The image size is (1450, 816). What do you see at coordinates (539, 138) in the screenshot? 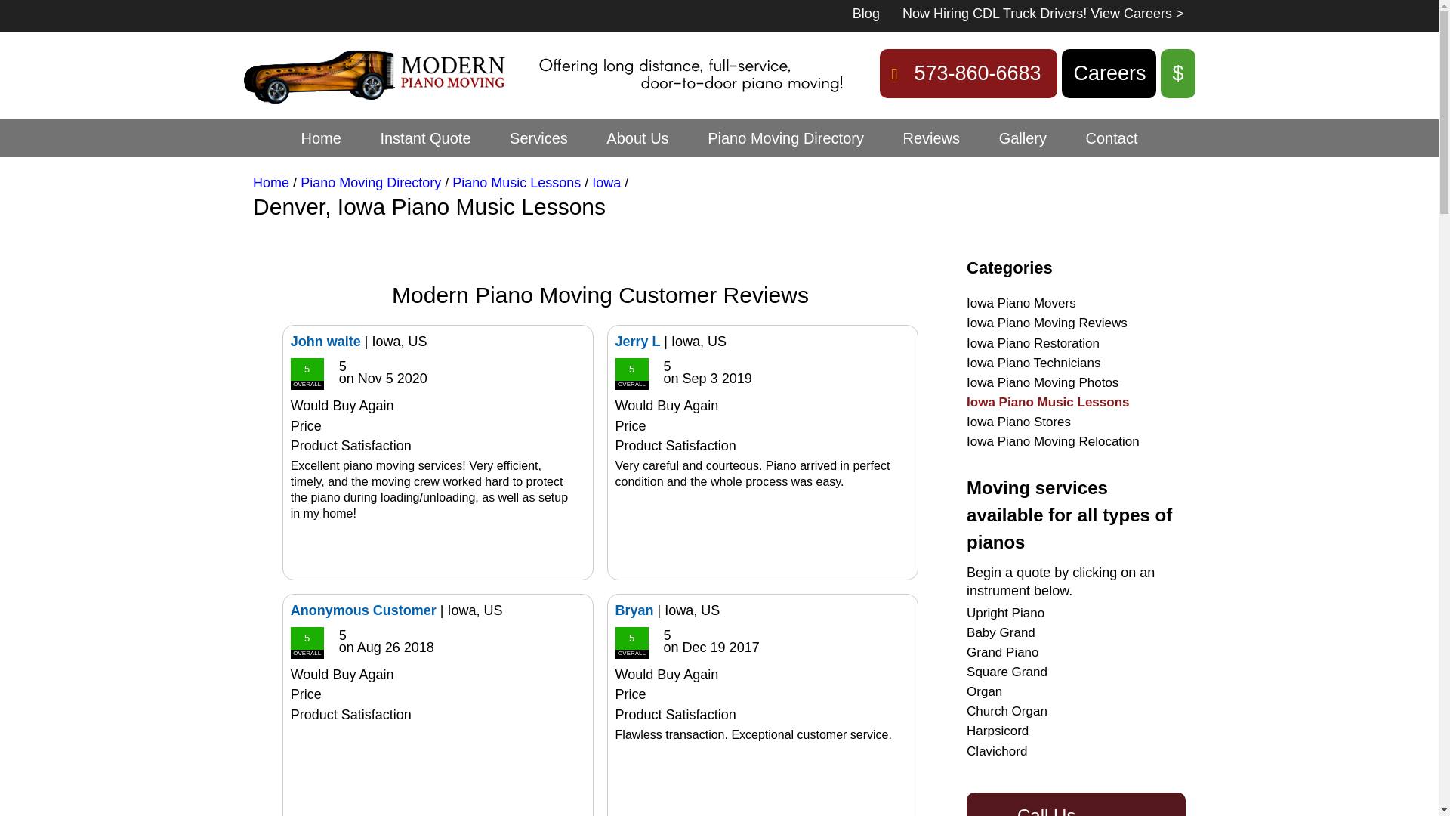
I see `Services` at bounding box center [539, 138].